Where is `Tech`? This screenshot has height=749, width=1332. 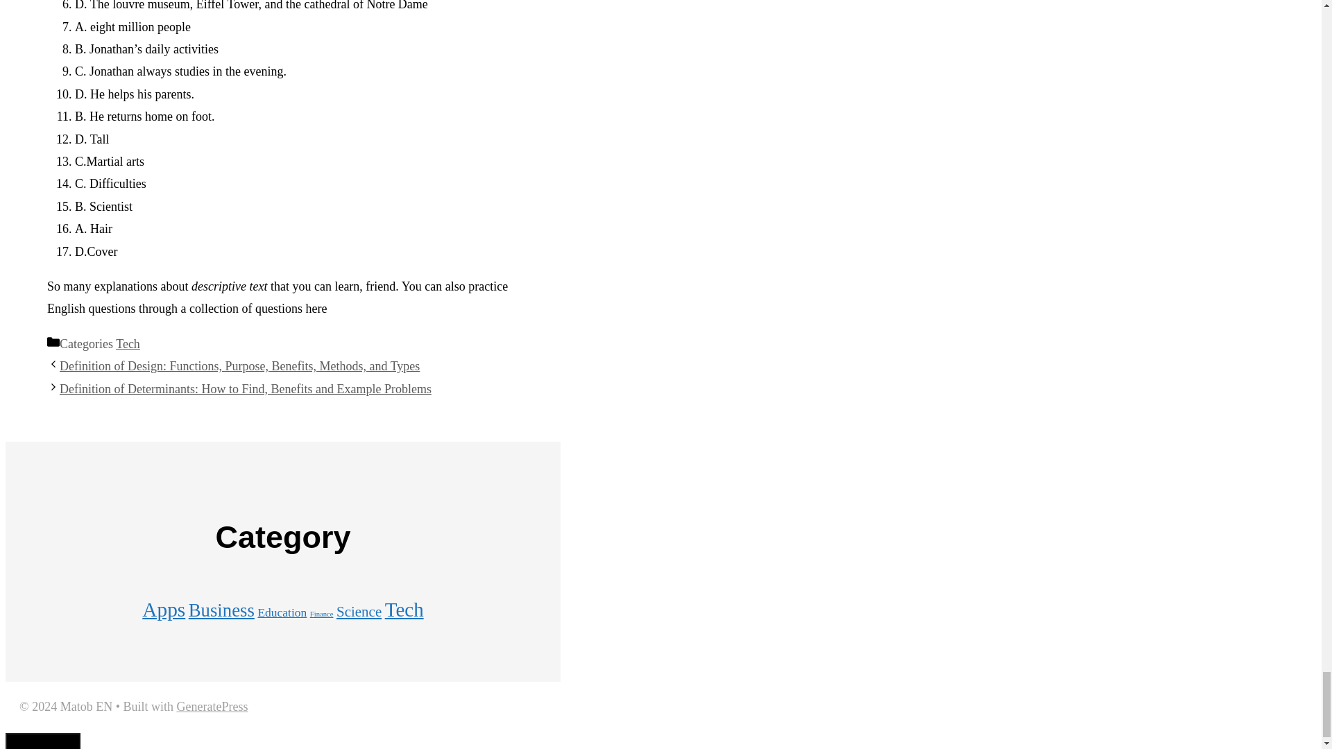
Tech is located at coordinates (404, 609).